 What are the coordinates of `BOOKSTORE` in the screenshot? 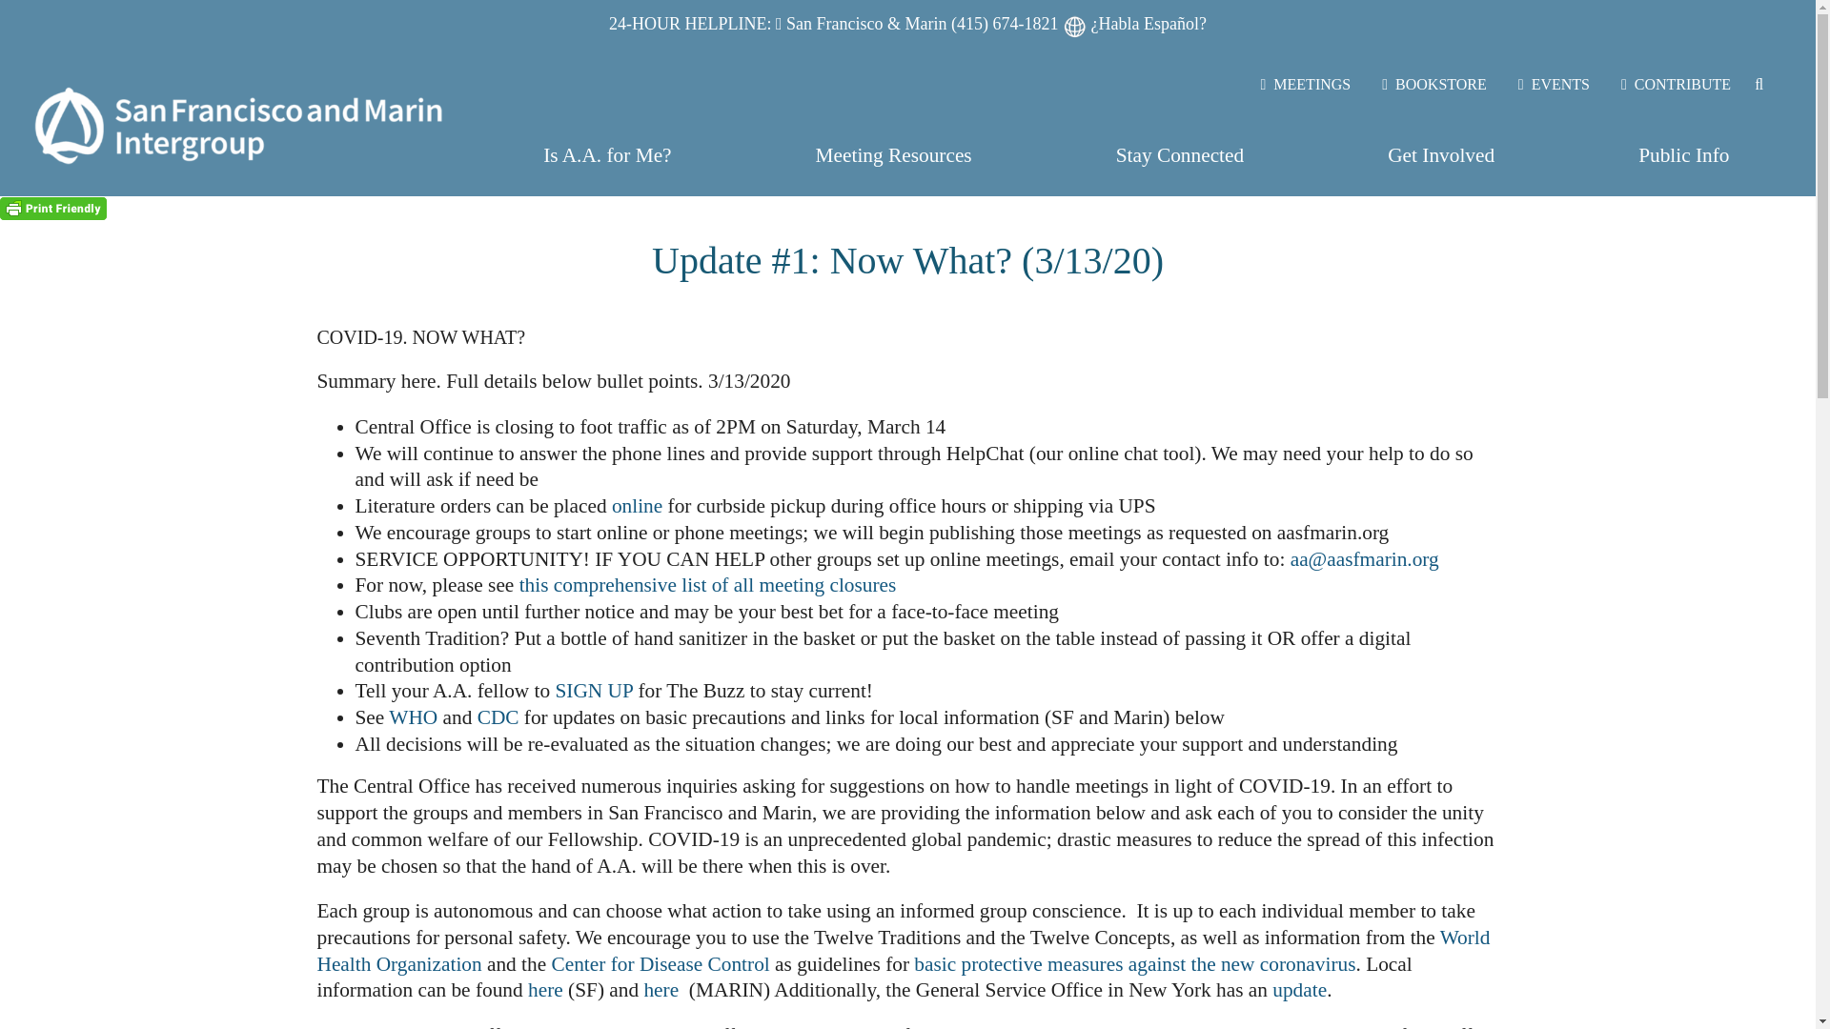 It's located at (1442, 84).